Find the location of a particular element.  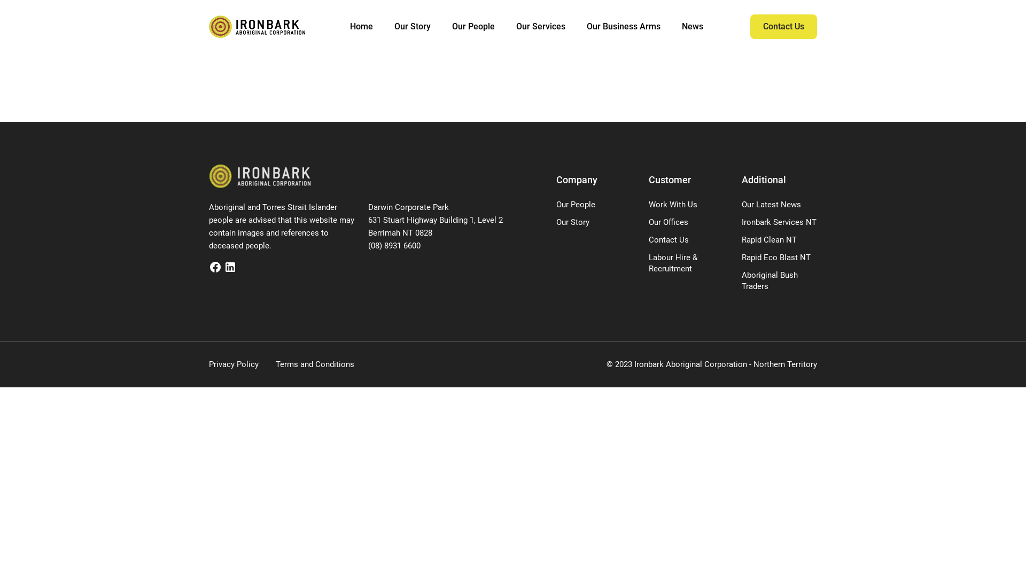

Our People is located at coordinates (473, 27).